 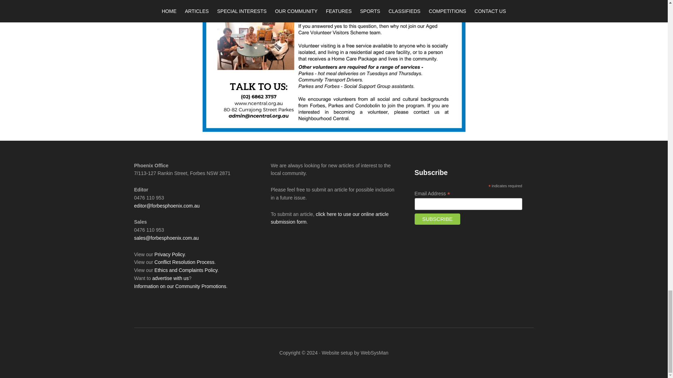 I want to click on Conflict Resolution Process, so click(x=184, y=262).